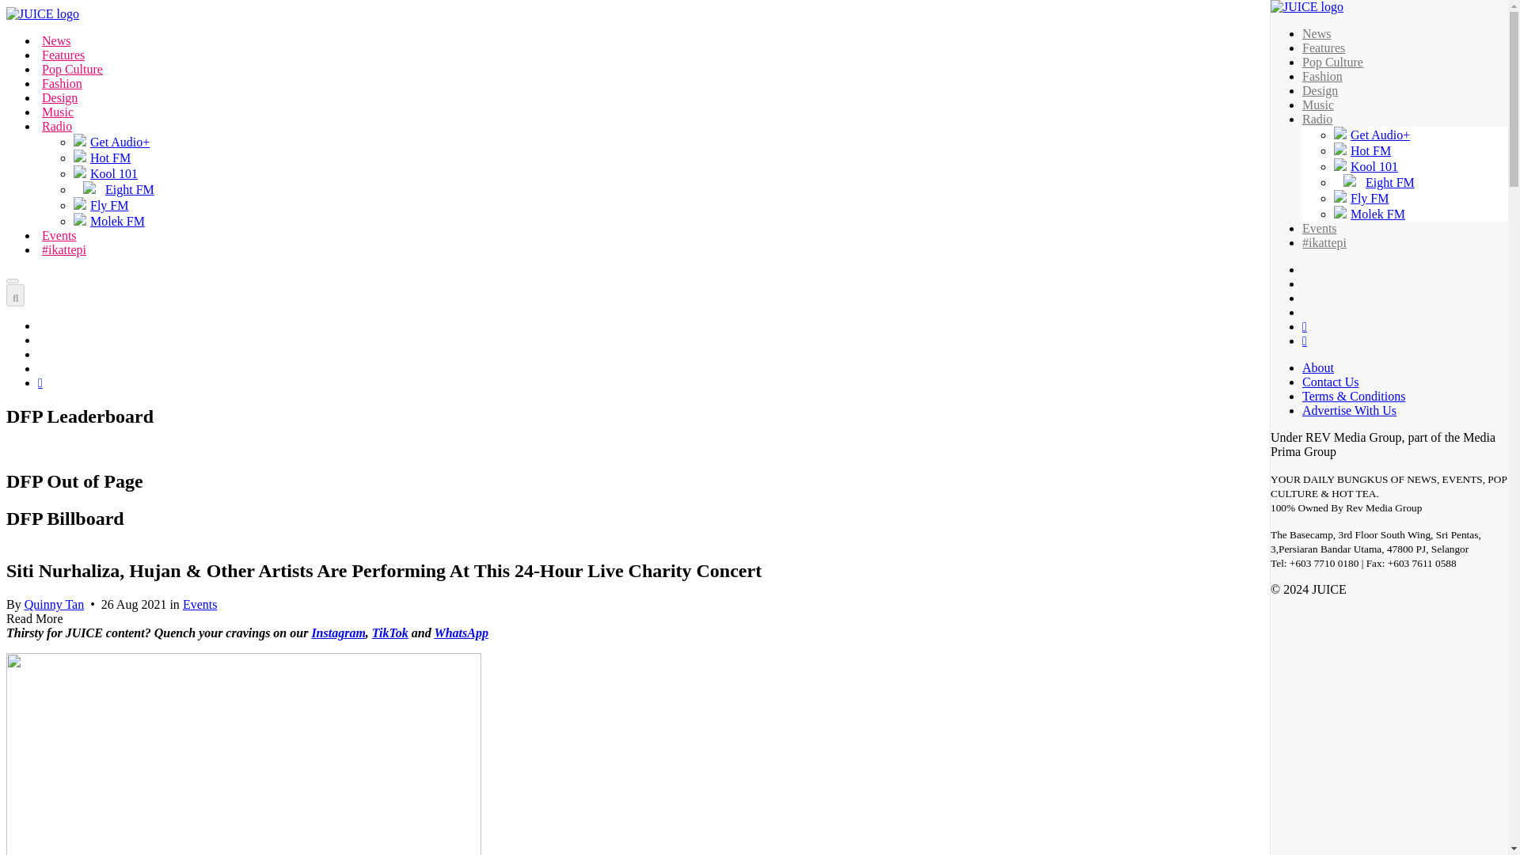  Describe the element at coordinates (57, 123) in the screenshot. I see `Radio` at that location.